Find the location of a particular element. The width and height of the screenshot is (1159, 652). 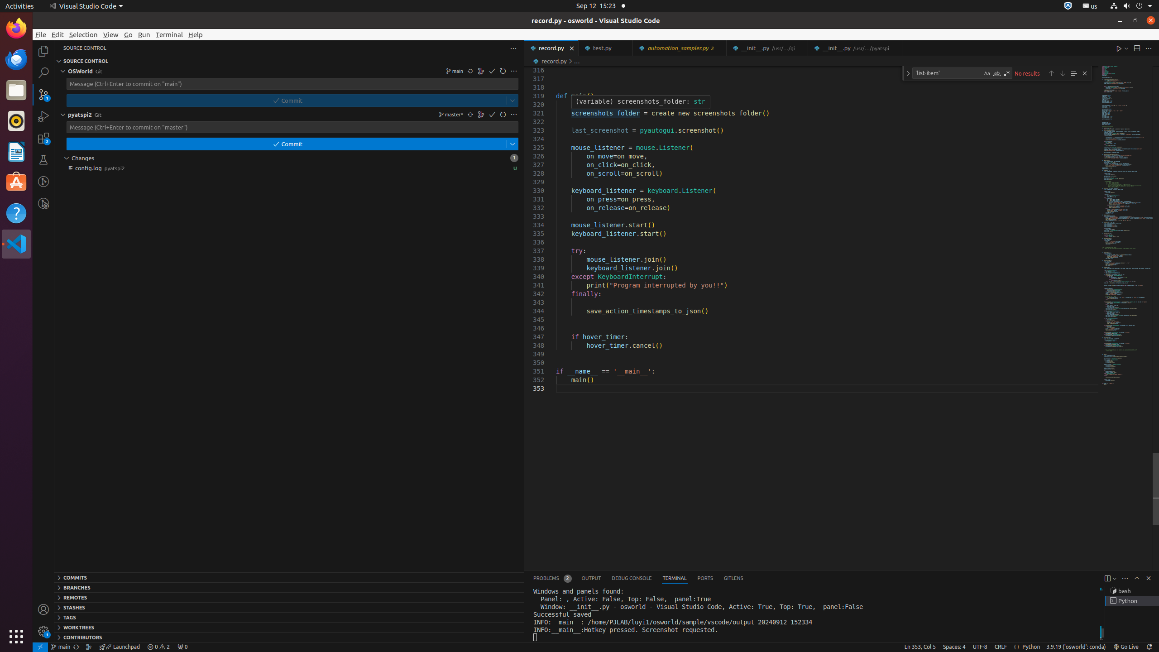

Selection is located at coordinates (83, 34).